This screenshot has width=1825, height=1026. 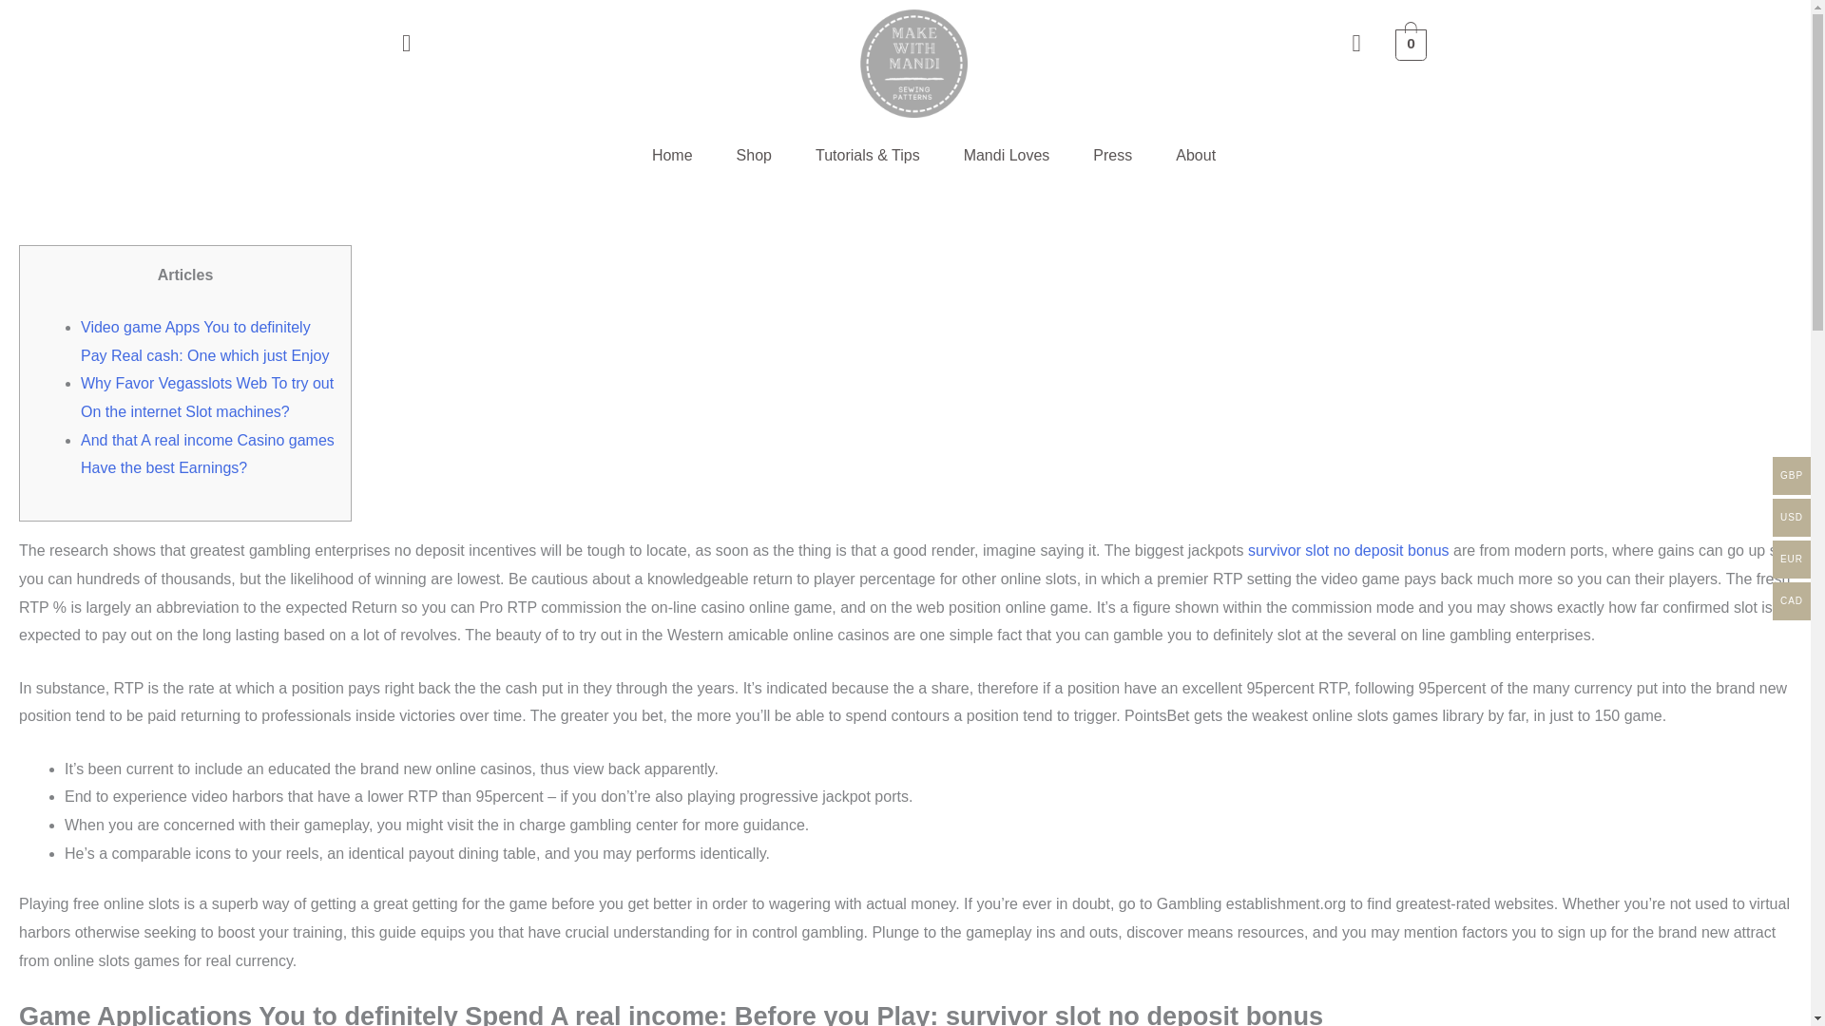 What do you see at coordinates (1348, 550) in the screenshot?
I see `survivor slot no deposit bonus` at bounding box center [1348, 550].